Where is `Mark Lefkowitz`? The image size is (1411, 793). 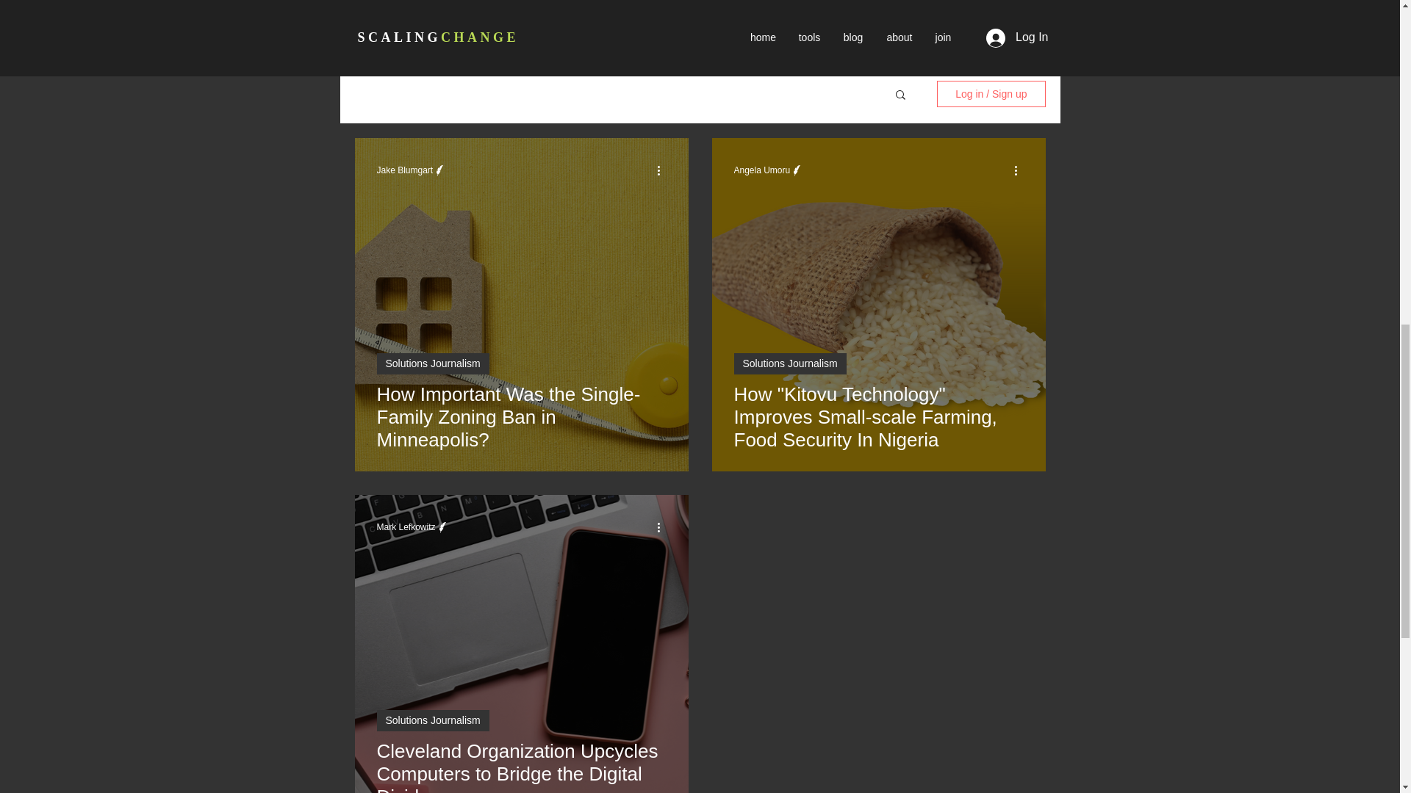 Mark Lefkowitz is located at coordinates (412, 526).